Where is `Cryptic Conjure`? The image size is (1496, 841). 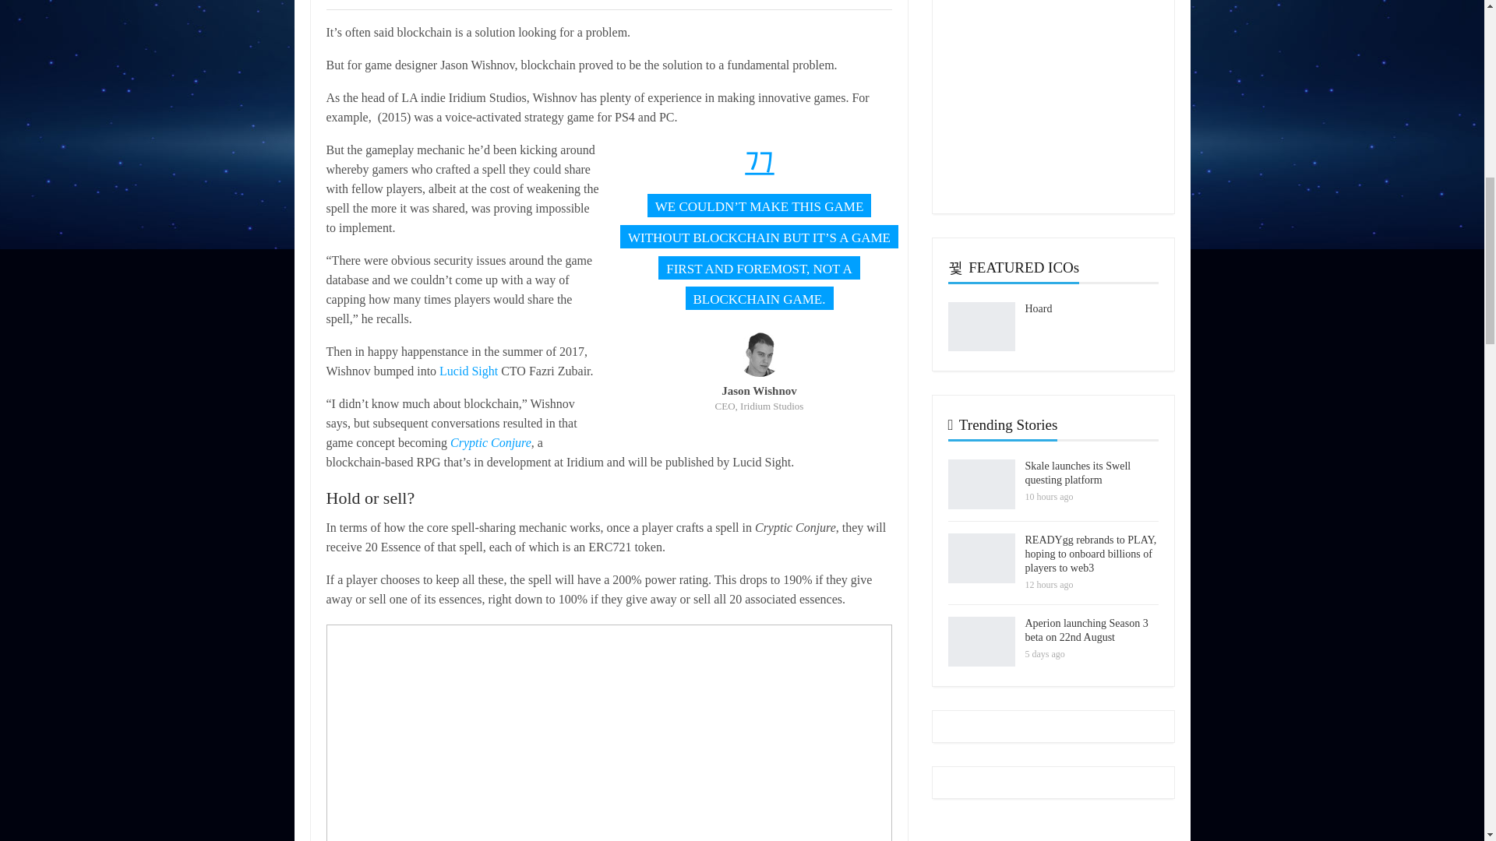 Cryptic Conjure is located at coordinates (490, 442).